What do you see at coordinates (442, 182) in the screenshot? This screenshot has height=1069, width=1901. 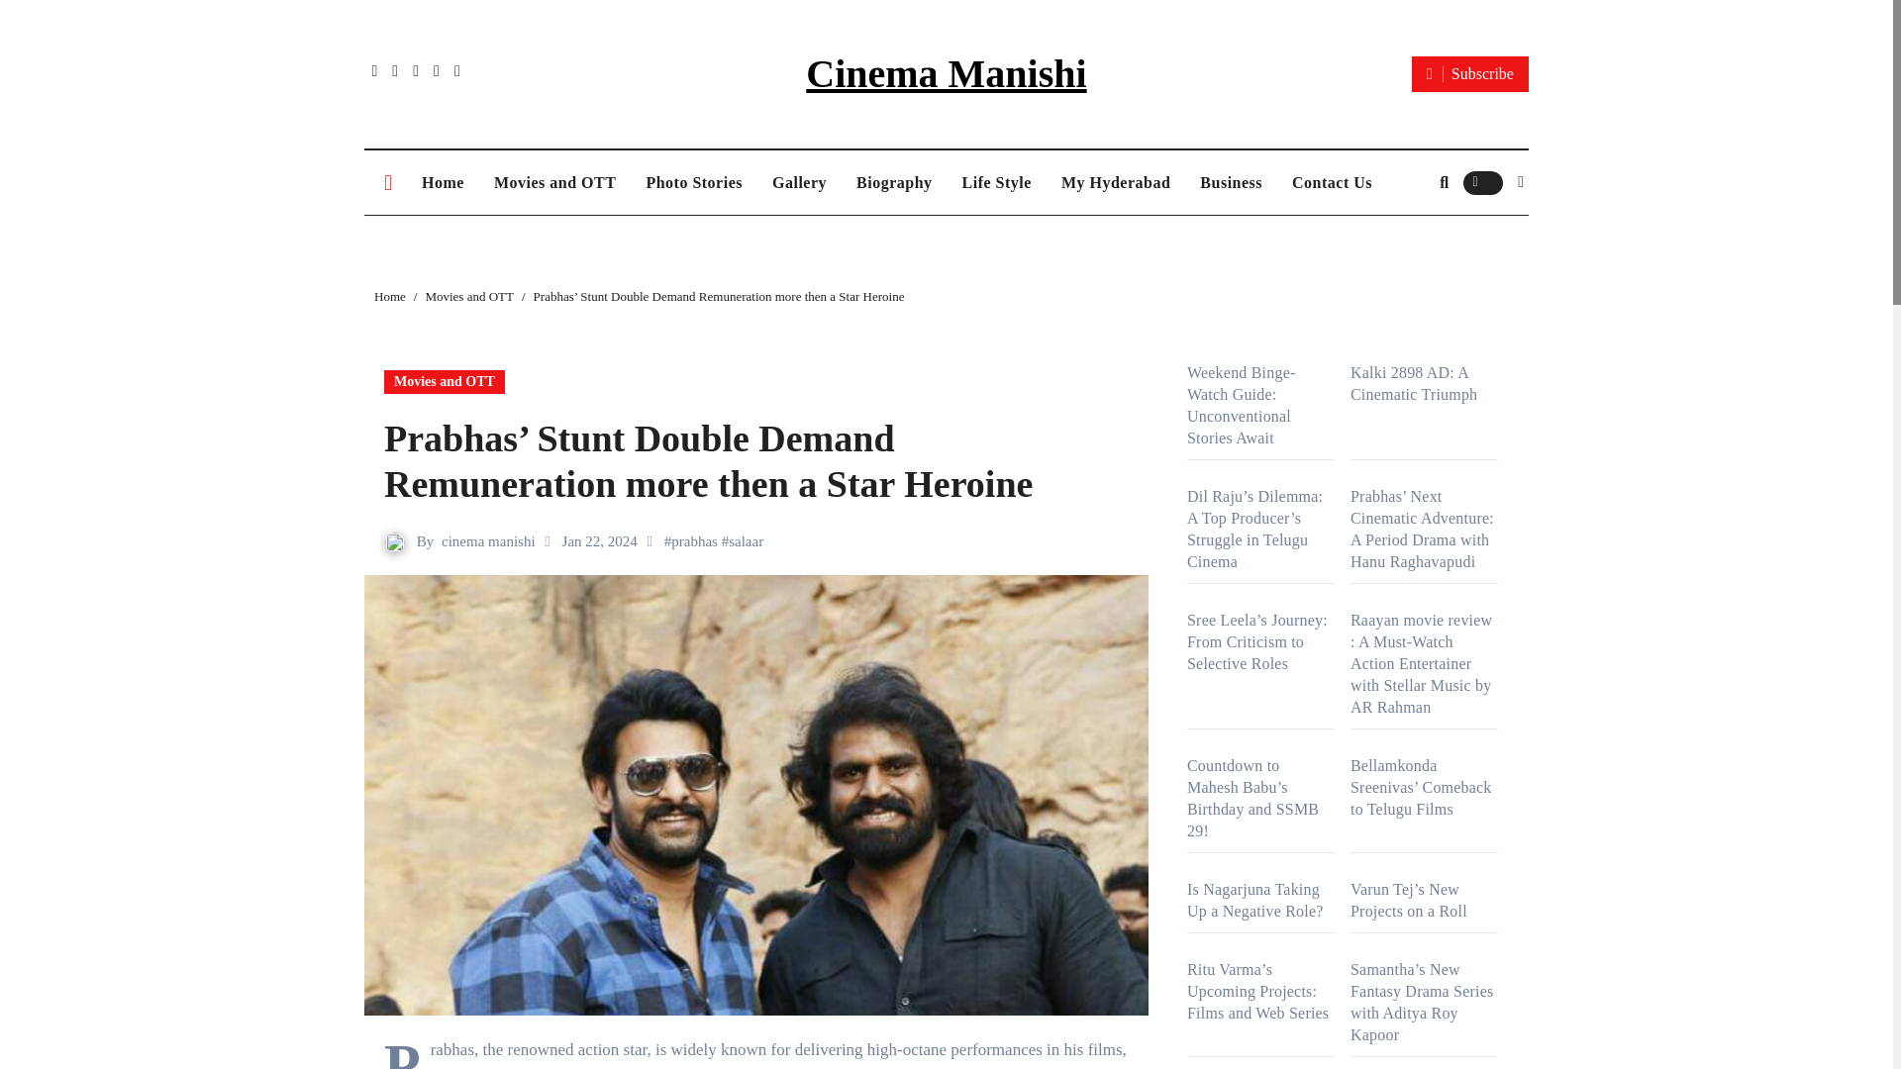 I see `Home` at bounding box center [442, 182].